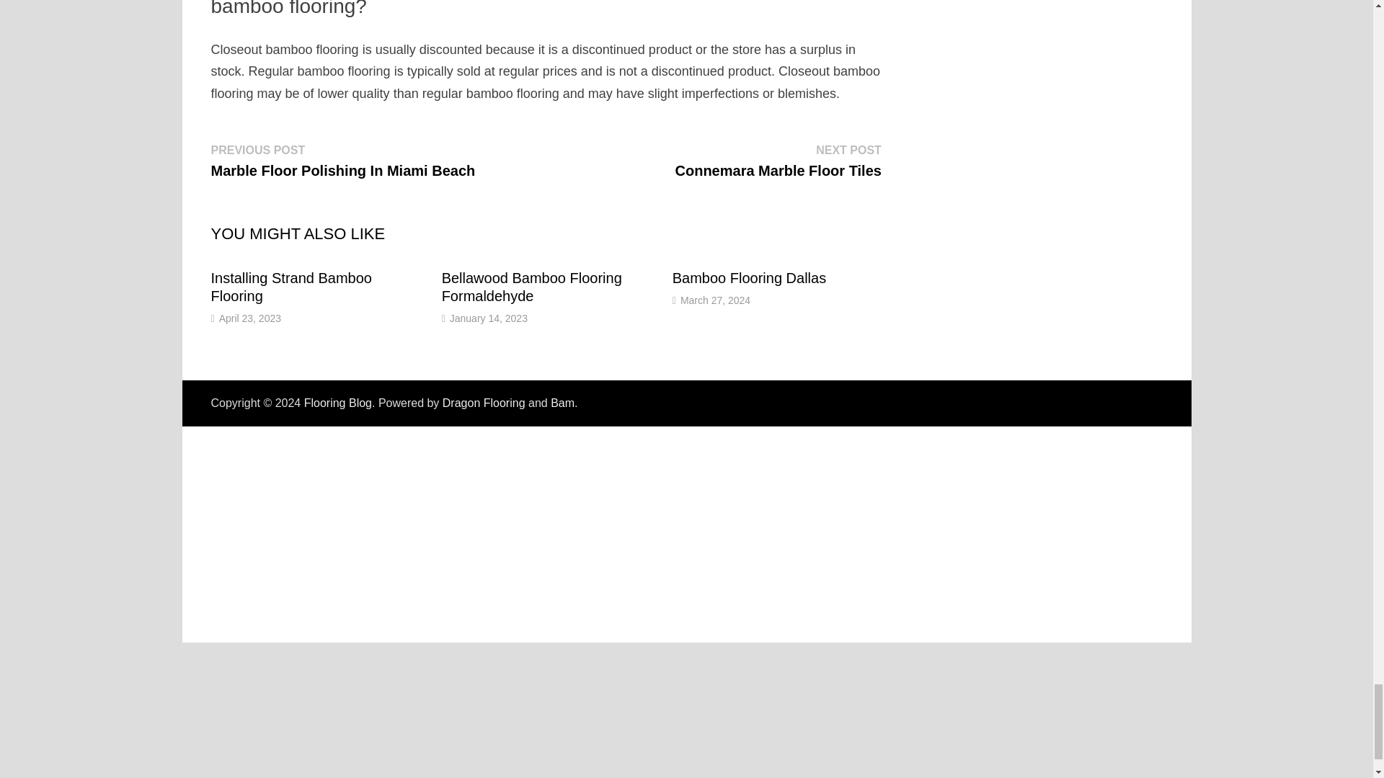 The width and height of the screenshot is (1384, 778). Describe the element at coordinates (715, 300) in the screenshot. I see `March 27, 2024` at that location.